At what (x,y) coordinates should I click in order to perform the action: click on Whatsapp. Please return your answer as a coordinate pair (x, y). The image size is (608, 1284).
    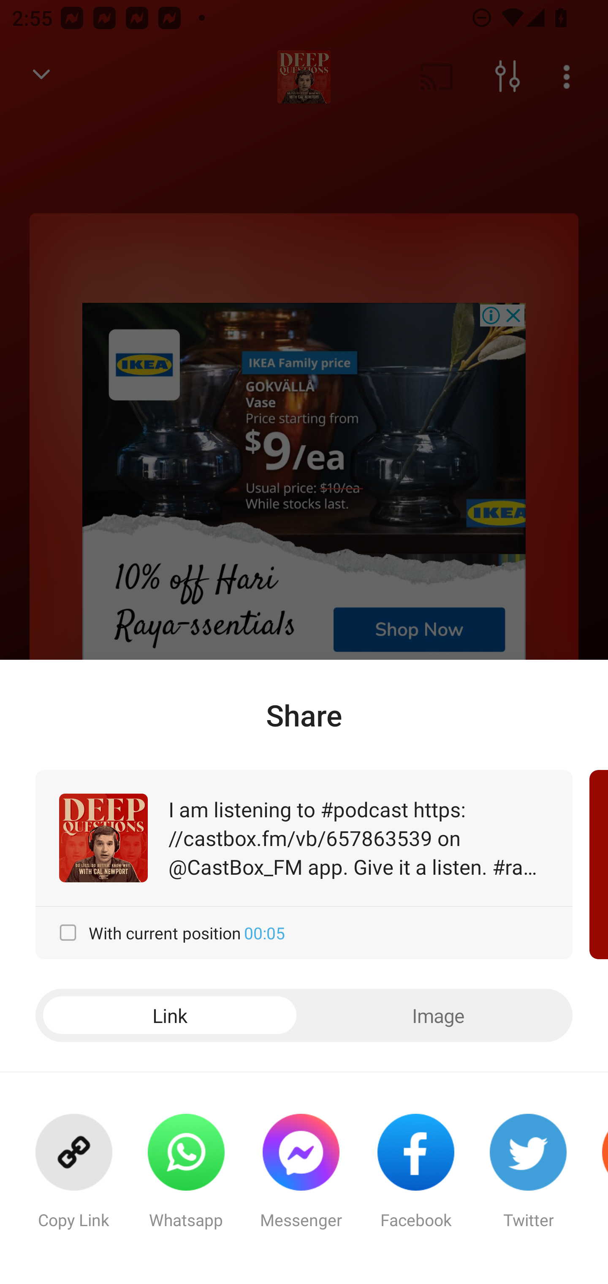
    Looking at the image, I should click on (186, 1178).